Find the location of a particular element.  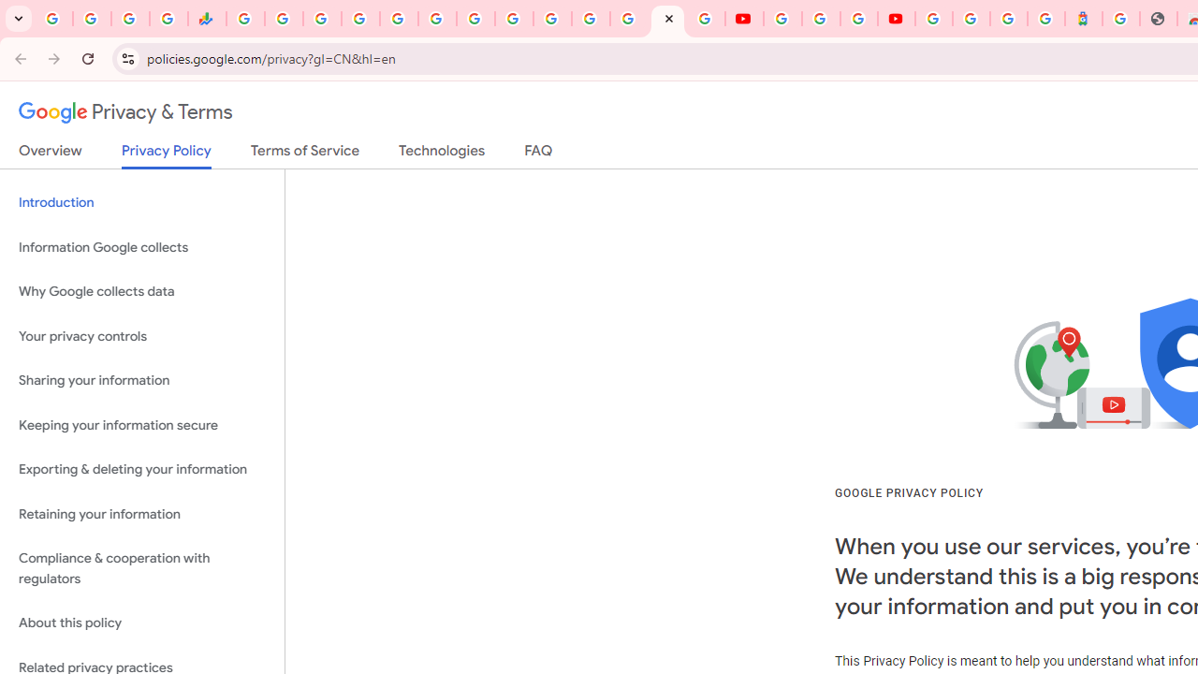

Exporting & deleting your information is located at coordinates (142, 470).